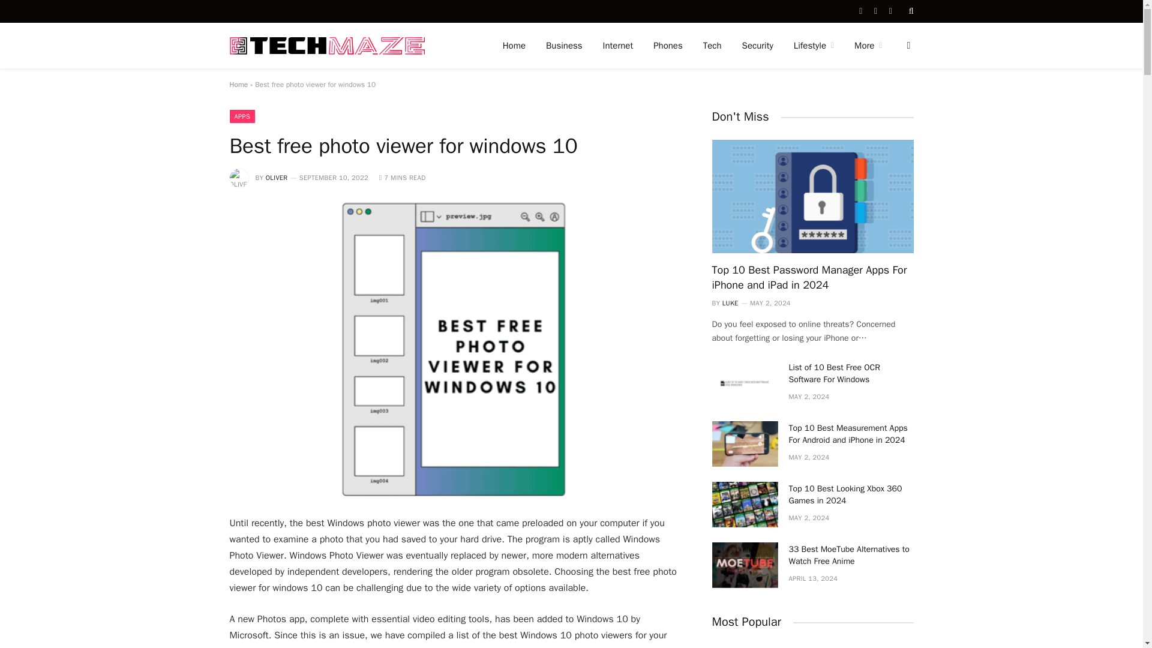 This screenshot has height=648, width=1152. Describe the element at coordinates (564, 46) in the screenshot. I see `Business` at that location.